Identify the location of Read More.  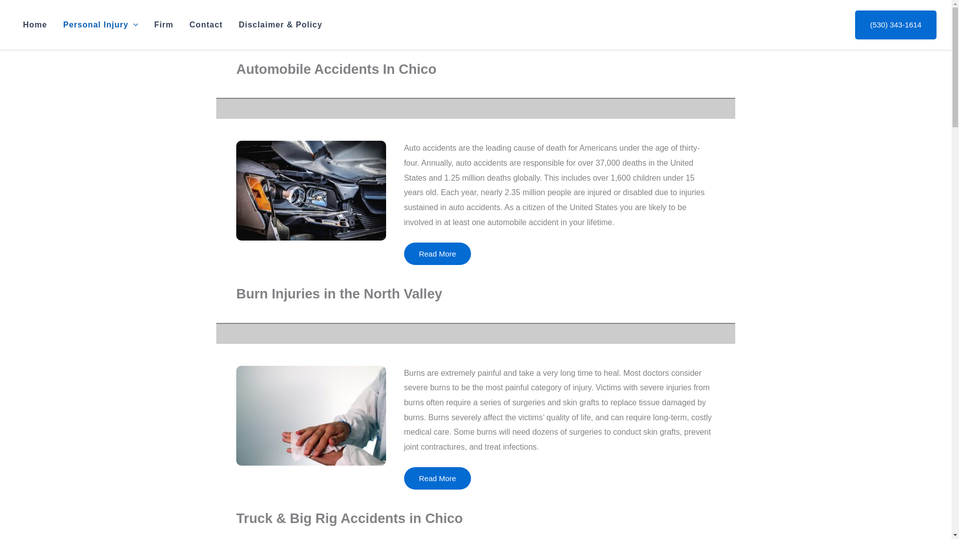
(437, 254).